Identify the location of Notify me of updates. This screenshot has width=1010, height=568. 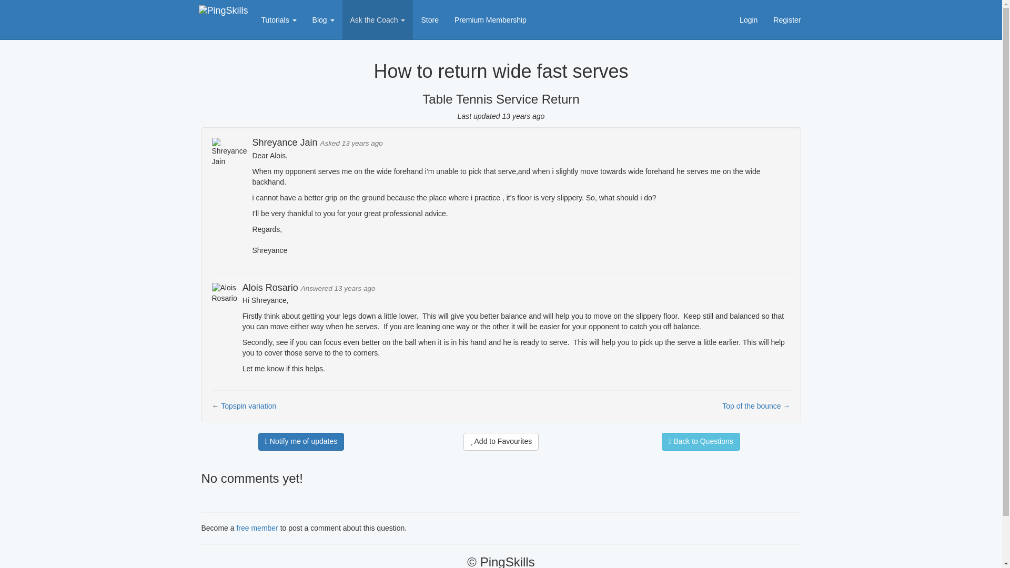
(301, 442).